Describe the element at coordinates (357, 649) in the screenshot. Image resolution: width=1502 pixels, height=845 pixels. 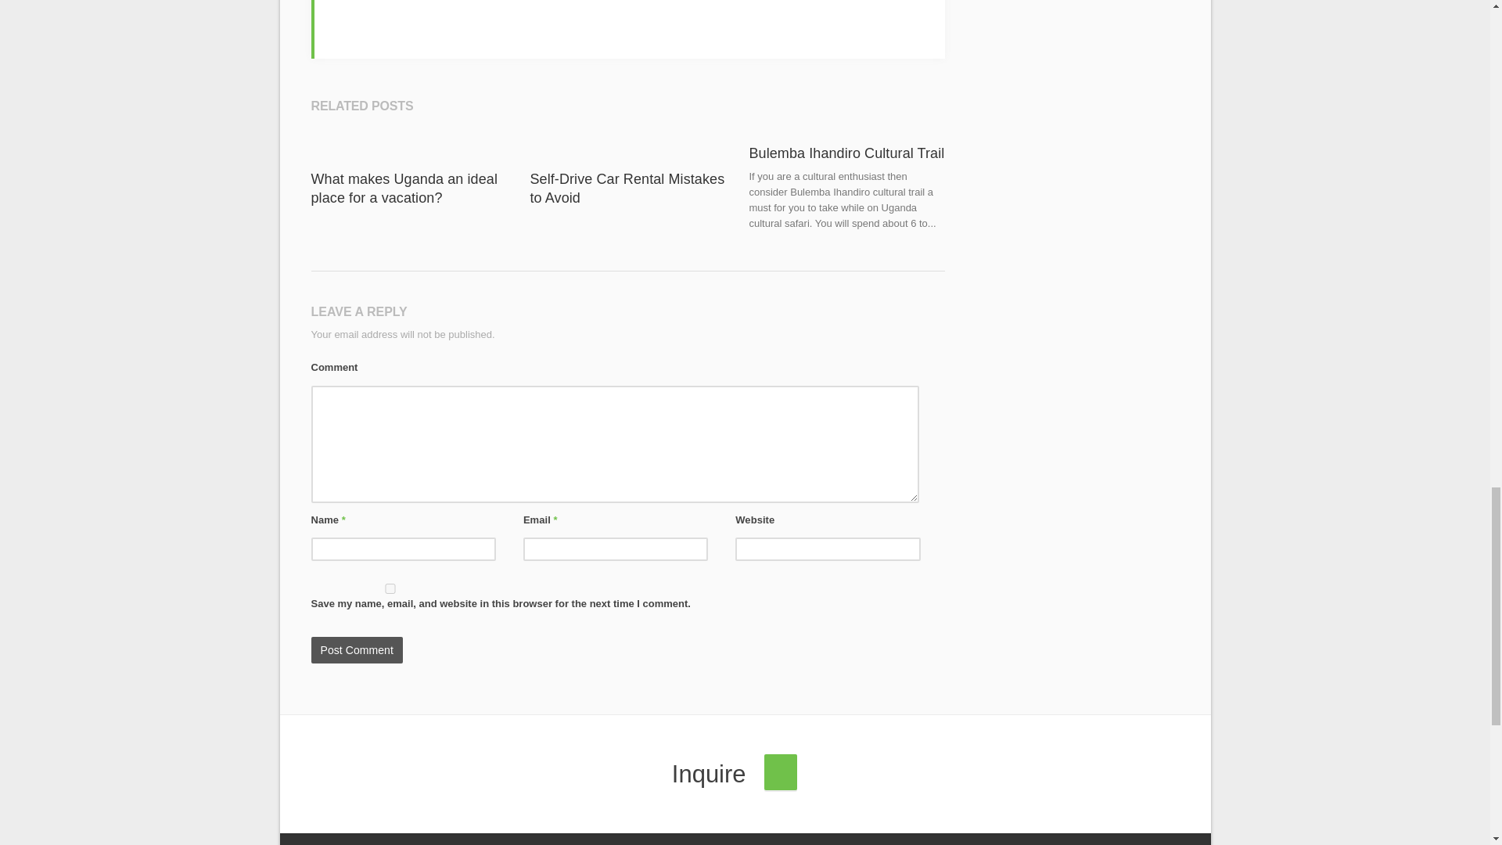
I see `Post Comment` at that location.